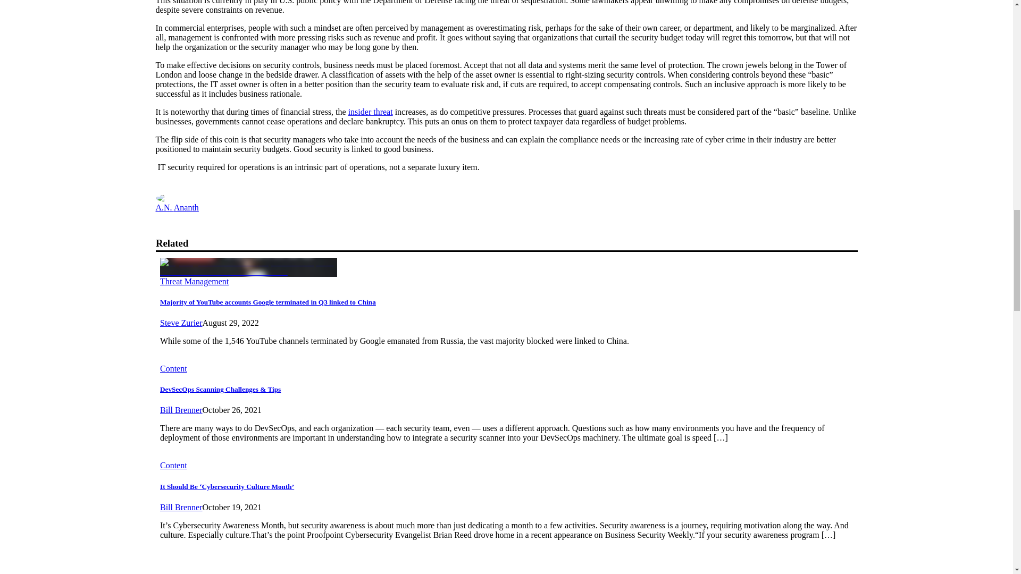 The height and width of the screenshot is (574, 1021). Describe the element at coordinates (177, 207) in the screenshot. I see `A.N. Ananth` at that location.